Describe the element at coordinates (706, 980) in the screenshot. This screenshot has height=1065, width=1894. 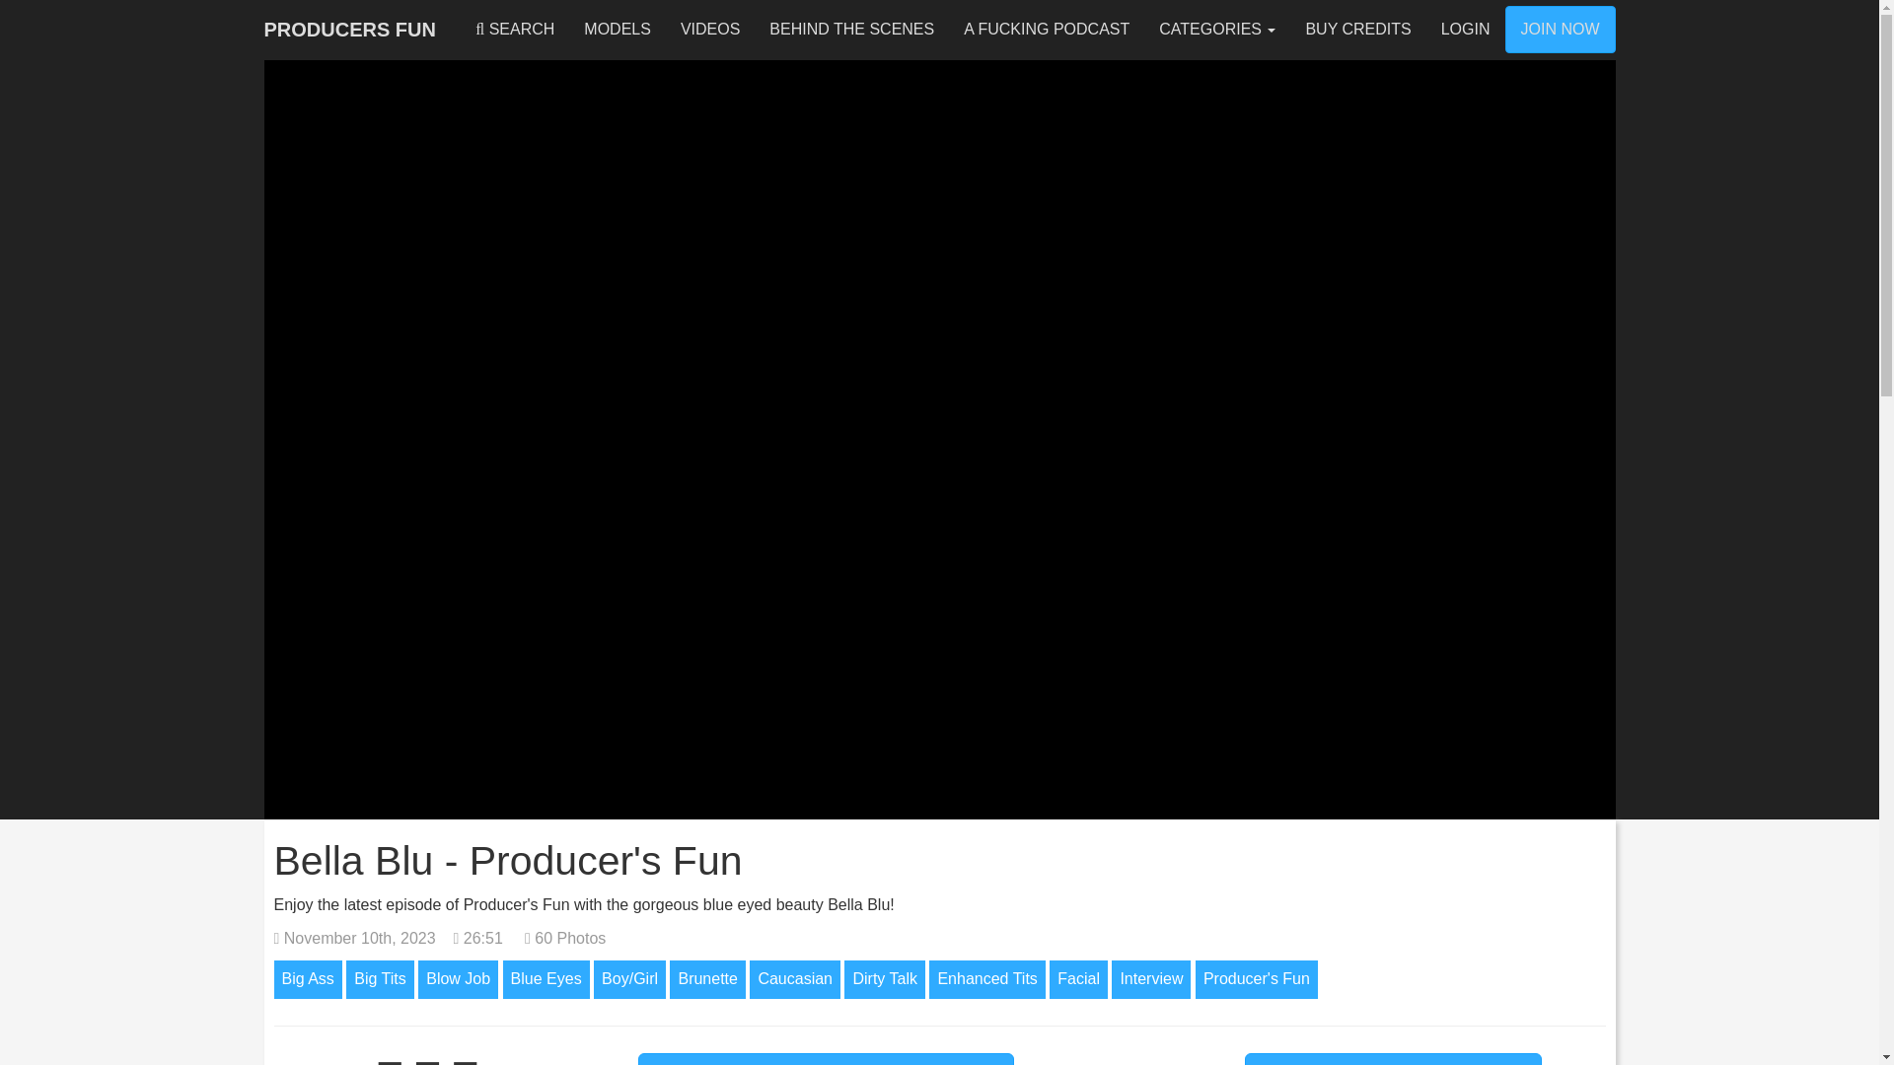
I see `Brunette` at that location.